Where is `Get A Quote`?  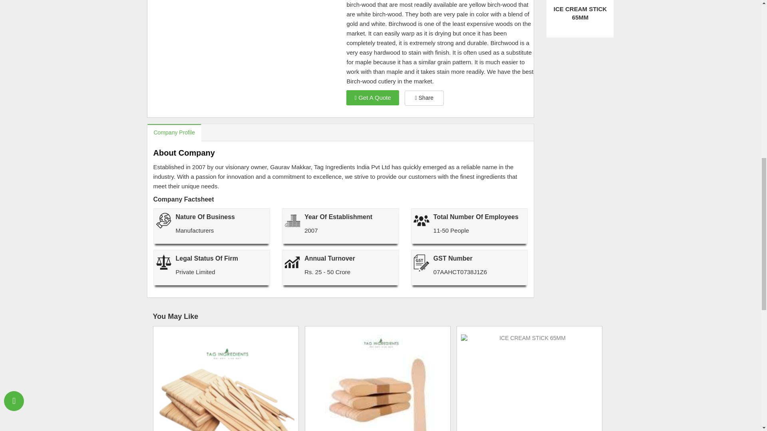 Get A Quote is located at coordinates (372, 97).